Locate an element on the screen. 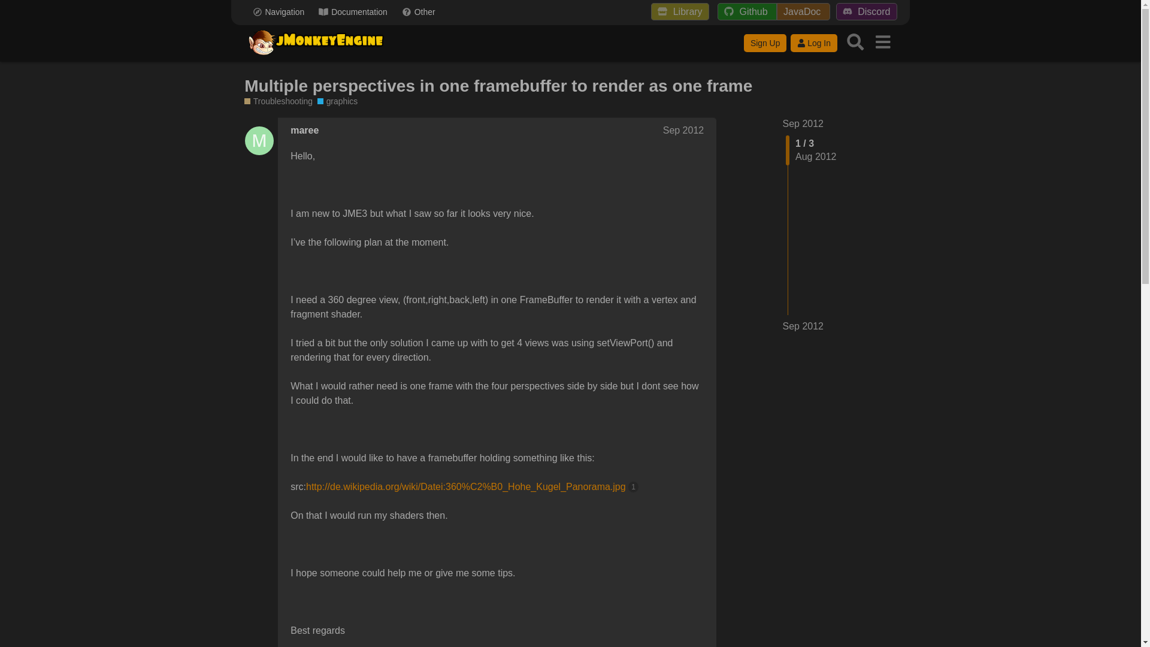  Other useful links is located at coordinates (418, 12).